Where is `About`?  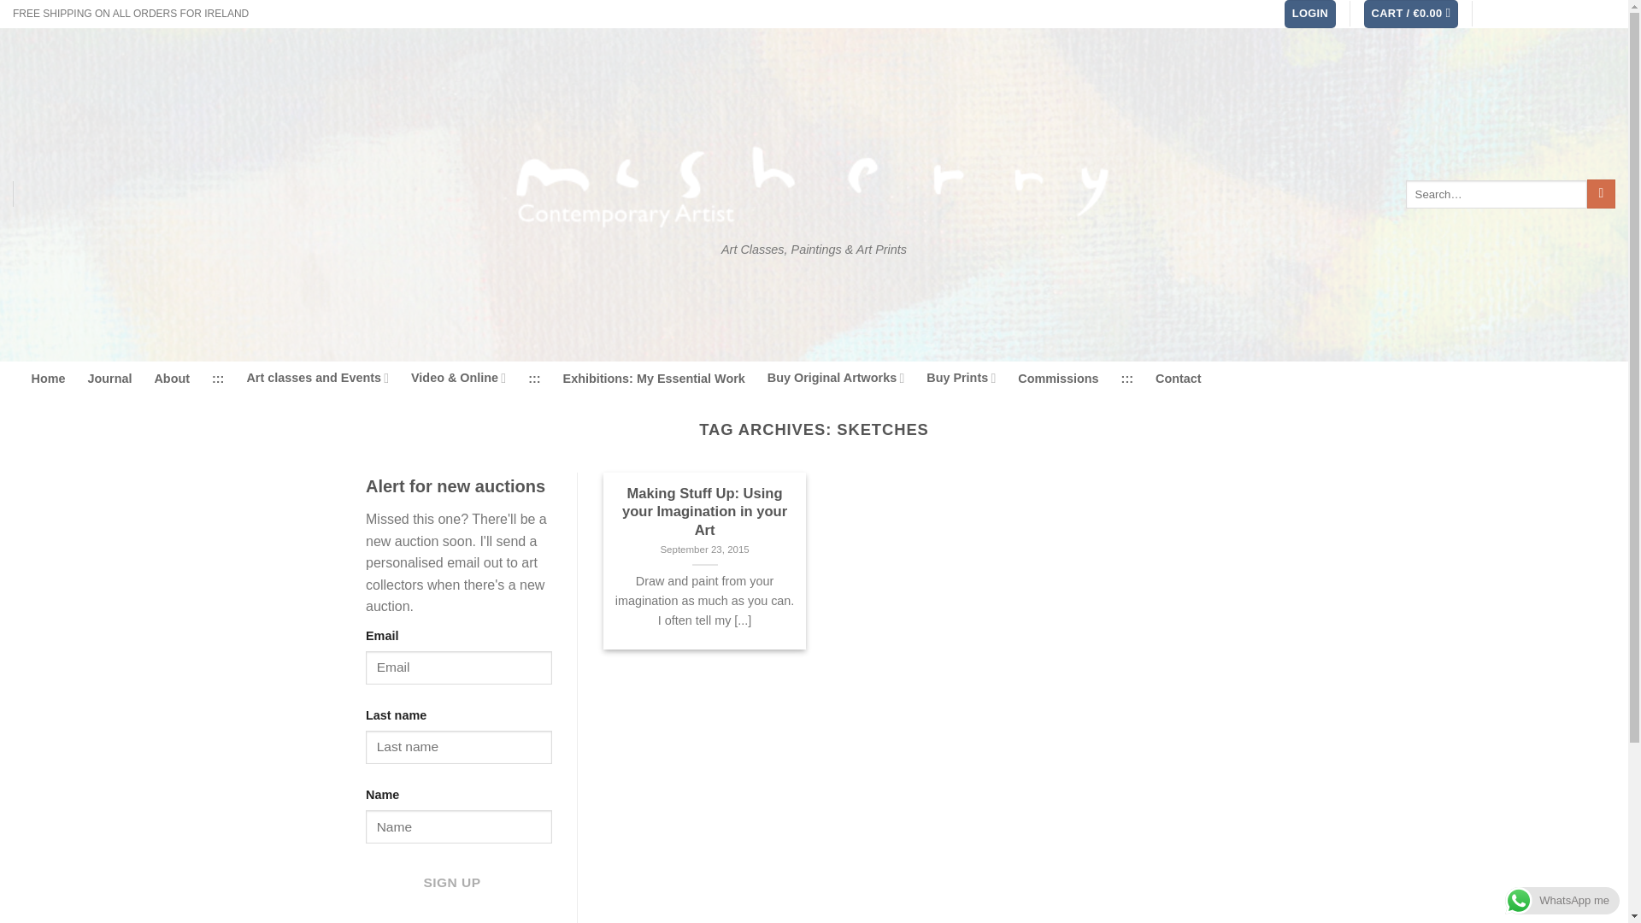
About is located at coordinates (172, 379).